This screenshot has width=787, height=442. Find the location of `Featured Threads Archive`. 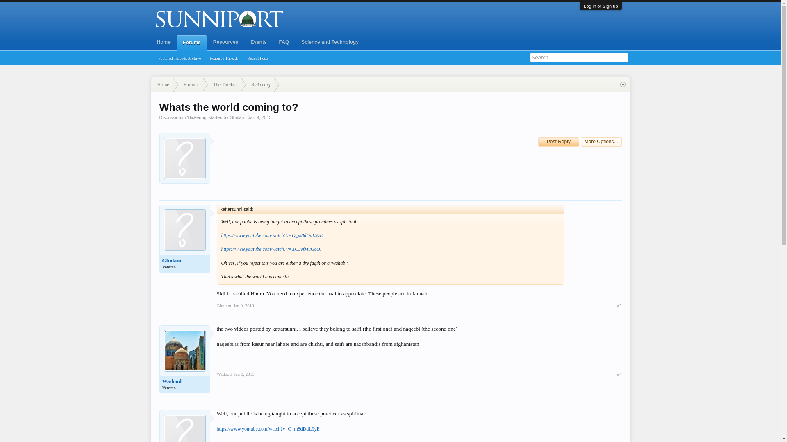

Featured Threads Archive is located at coordinates (180, 58).